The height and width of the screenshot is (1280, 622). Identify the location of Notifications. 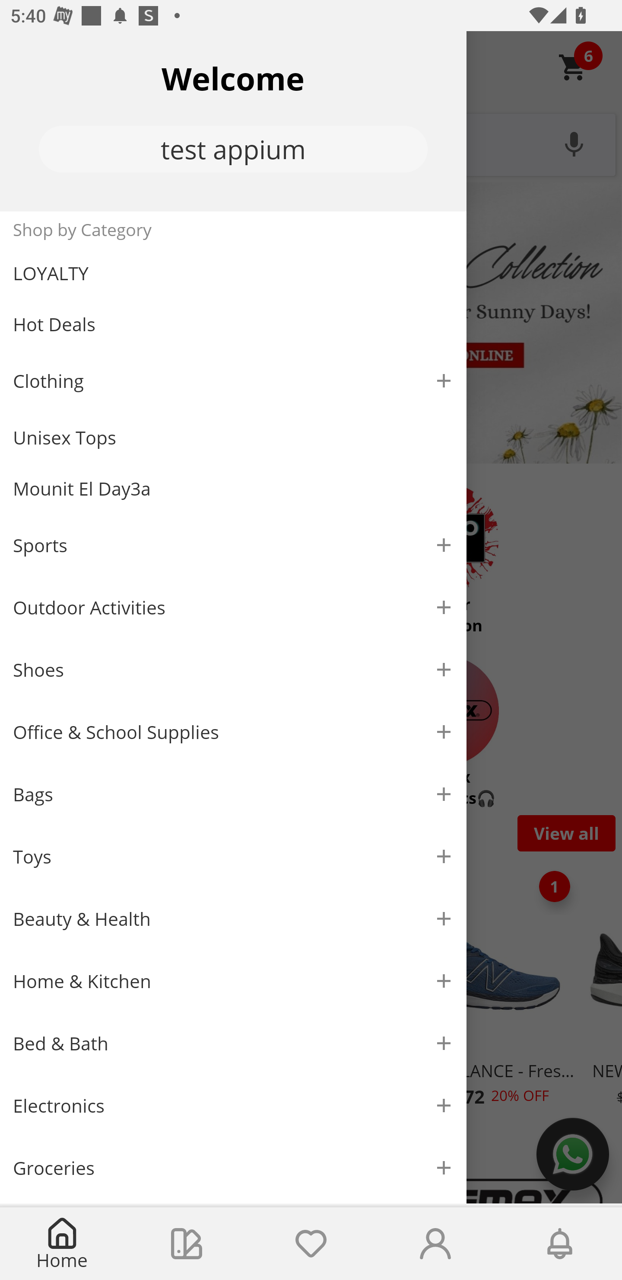
(560, 1244).